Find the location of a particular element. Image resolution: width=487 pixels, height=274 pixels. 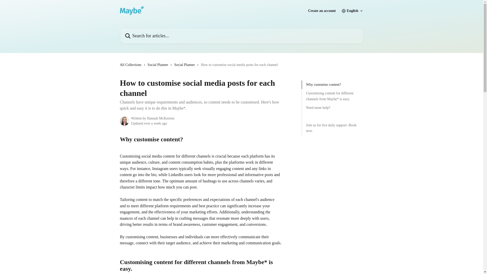

All Collections is located at coordinates (131, 65).